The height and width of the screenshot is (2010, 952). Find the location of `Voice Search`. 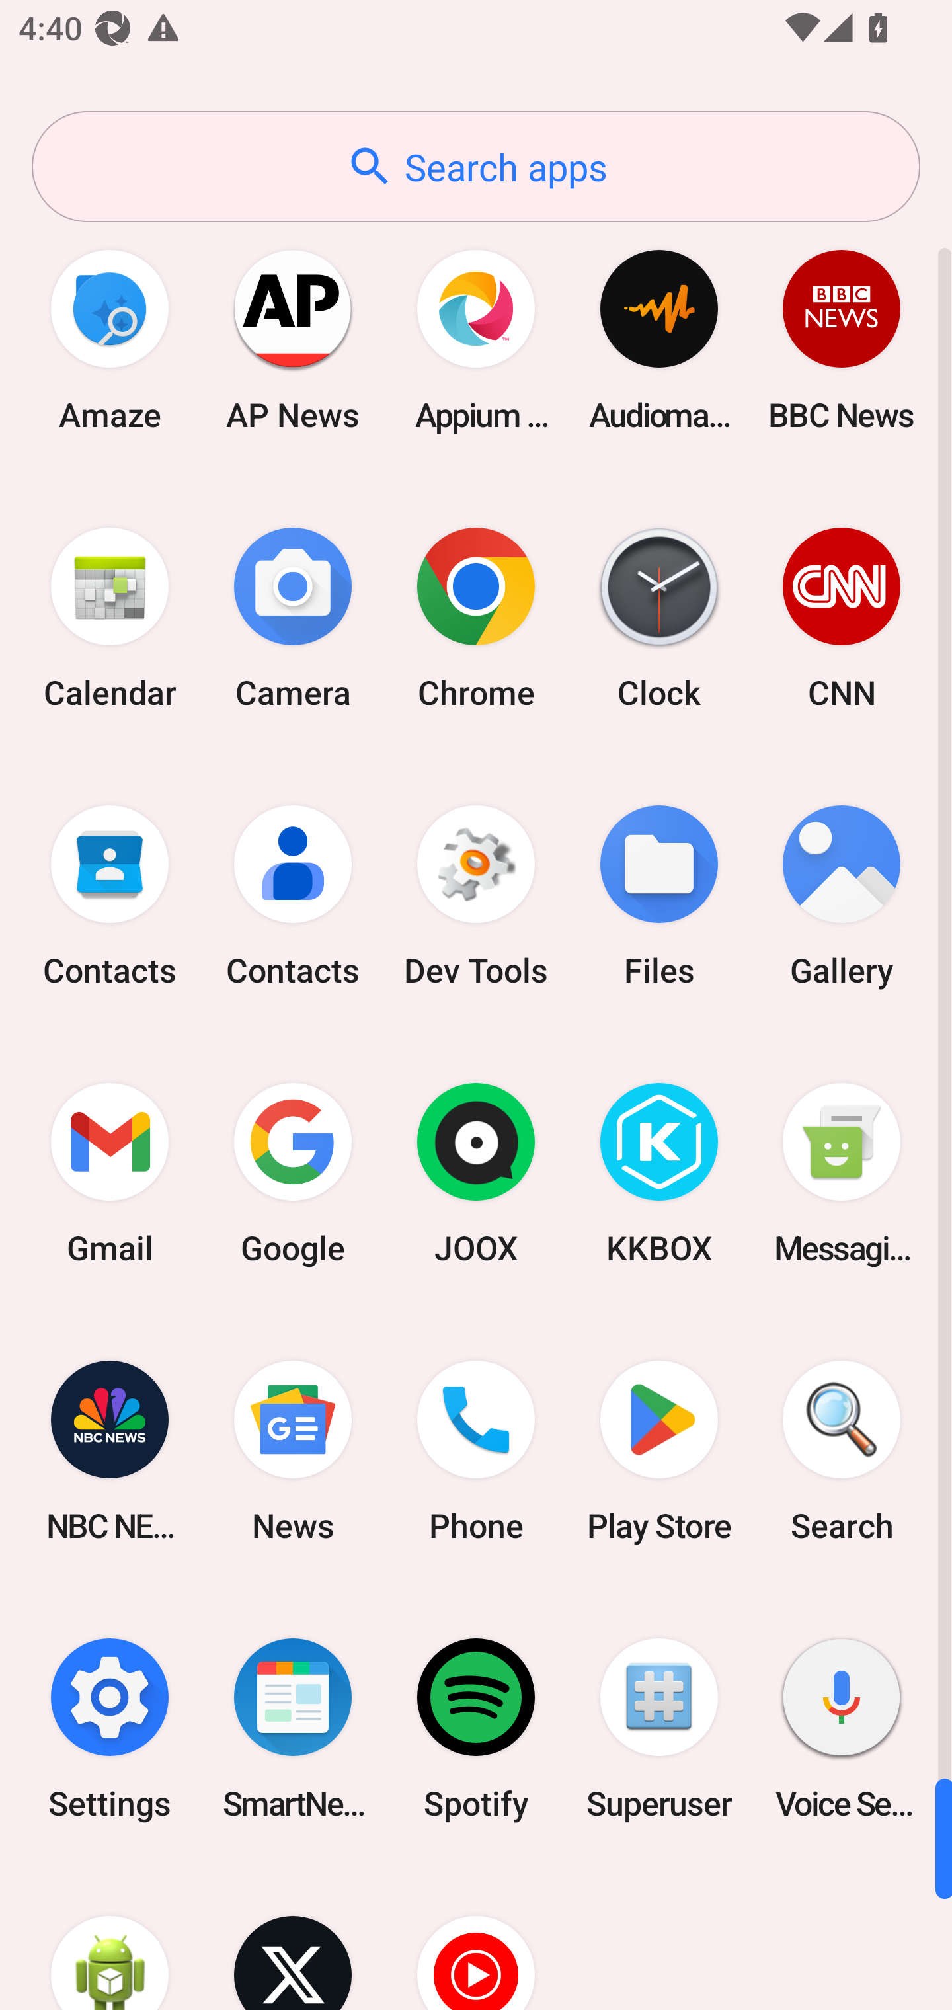

Voice Search is located at coordinates (842, 1728).